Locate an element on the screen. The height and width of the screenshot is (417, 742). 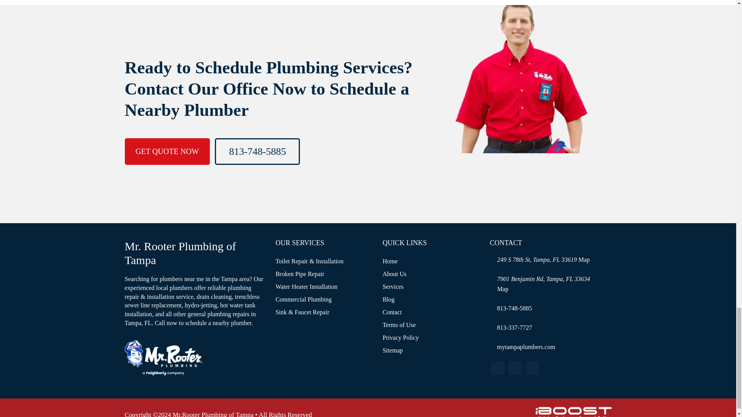
Plumber Near Me is located at coordinates (163, 358).